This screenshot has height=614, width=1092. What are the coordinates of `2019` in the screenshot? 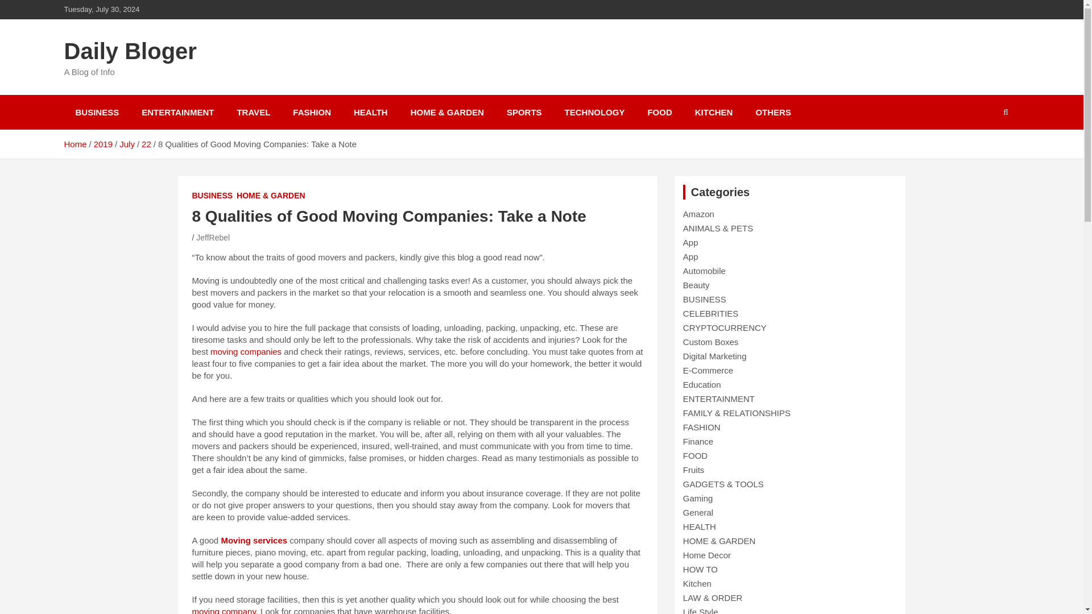 It's located at (103, 144).